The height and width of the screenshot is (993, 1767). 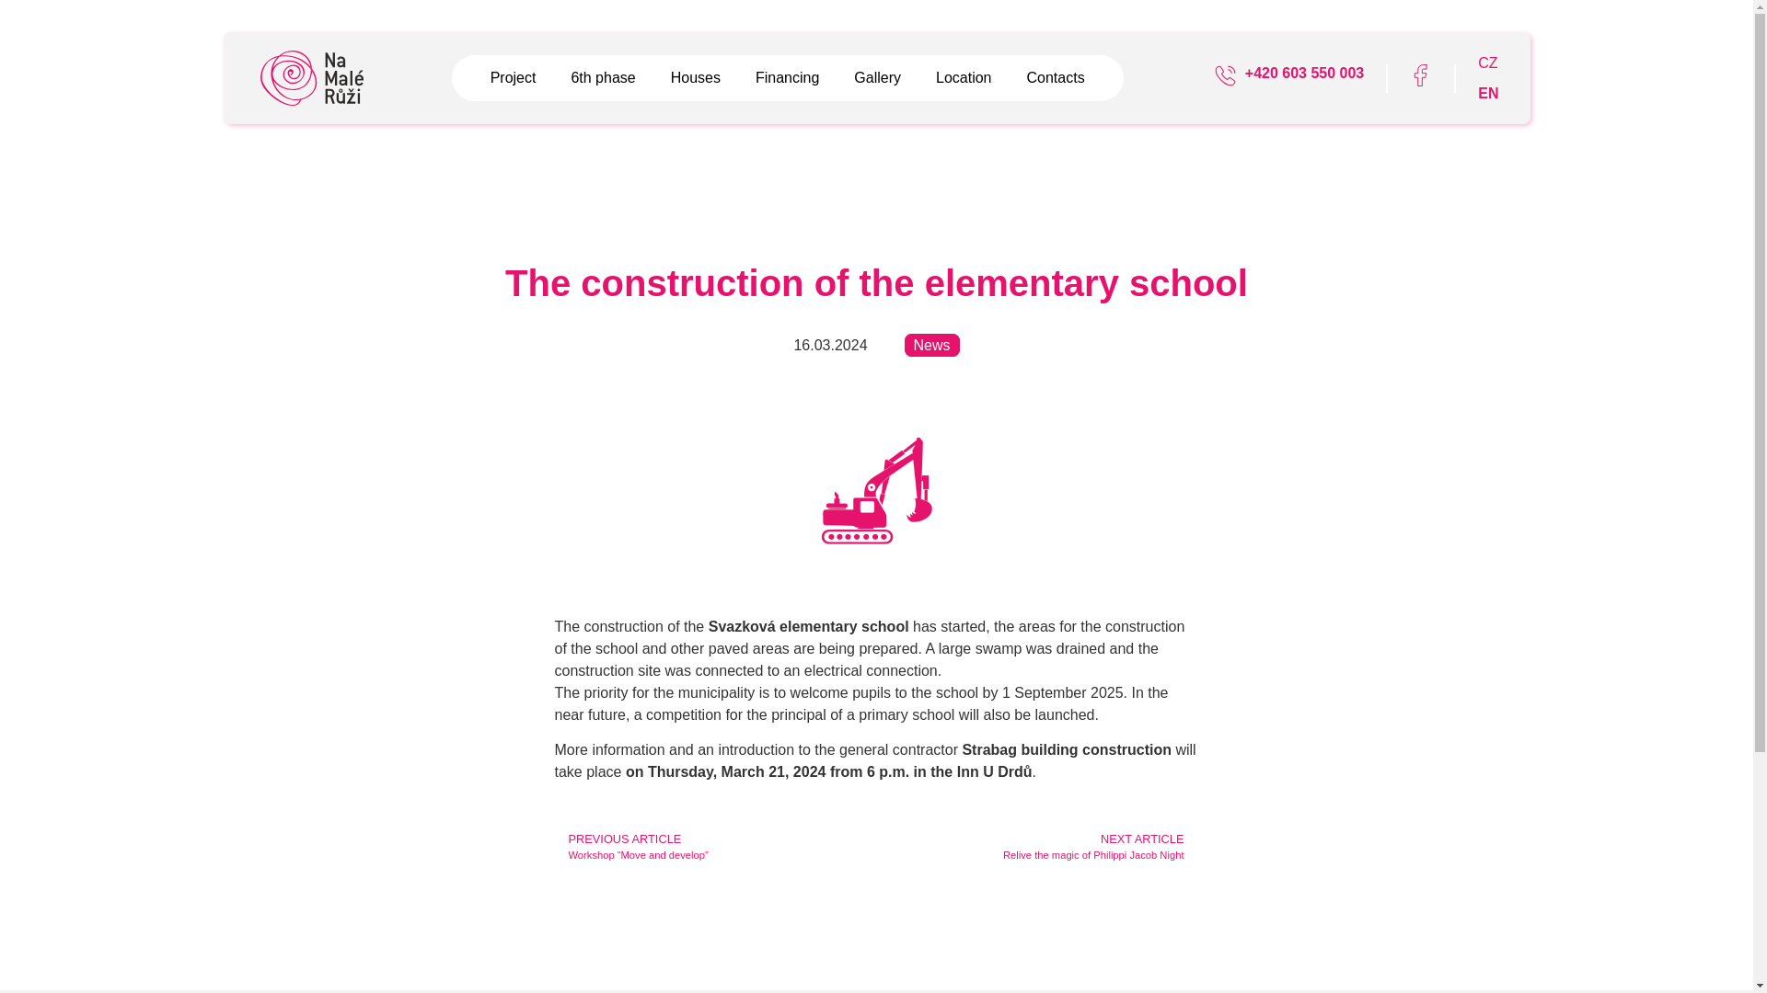 I want to click on 6th phase, so click(x=602, y=78).